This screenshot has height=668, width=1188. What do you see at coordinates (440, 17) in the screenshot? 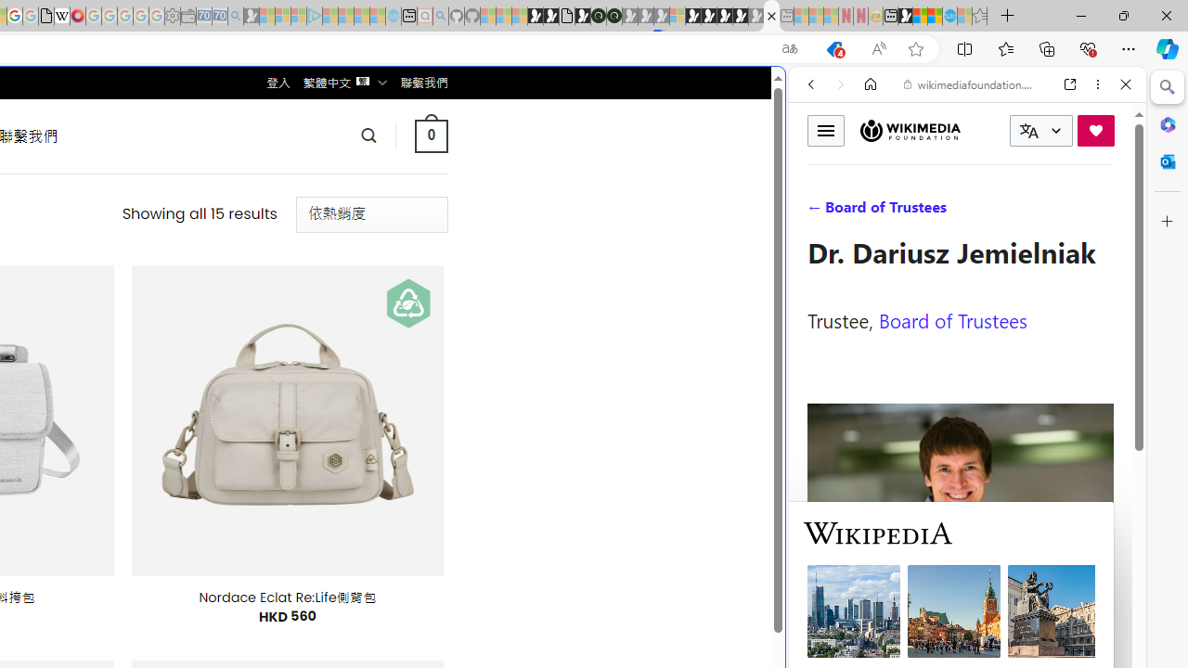
I see `github - Search - Sleeping` at bounding box center [440, 17].